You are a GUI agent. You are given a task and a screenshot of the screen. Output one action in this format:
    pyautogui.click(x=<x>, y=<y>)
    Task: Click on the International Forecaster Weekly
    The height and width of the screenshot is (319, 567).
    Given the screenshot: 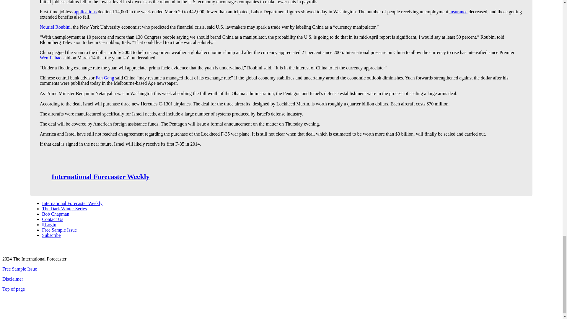 What is the action you would take?
    pyautogui.click(x=72, y=203)
    